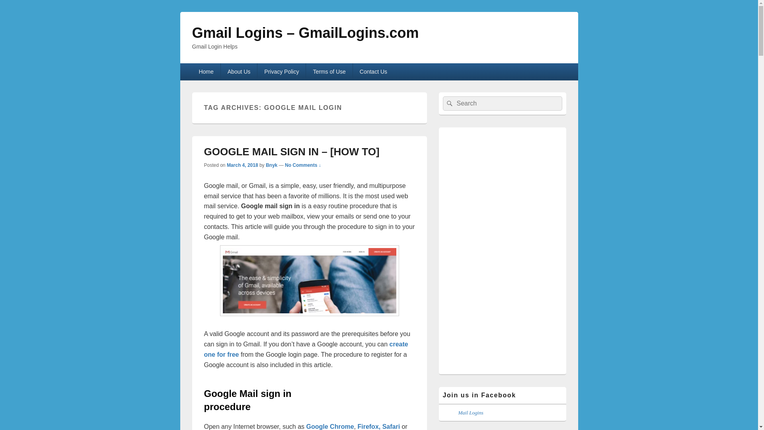 Image resolution: width=764 pixels, height=430 pixels. Describe the element at coordinates (502, 103) in the screenshot. I see `Search for:` at that location.